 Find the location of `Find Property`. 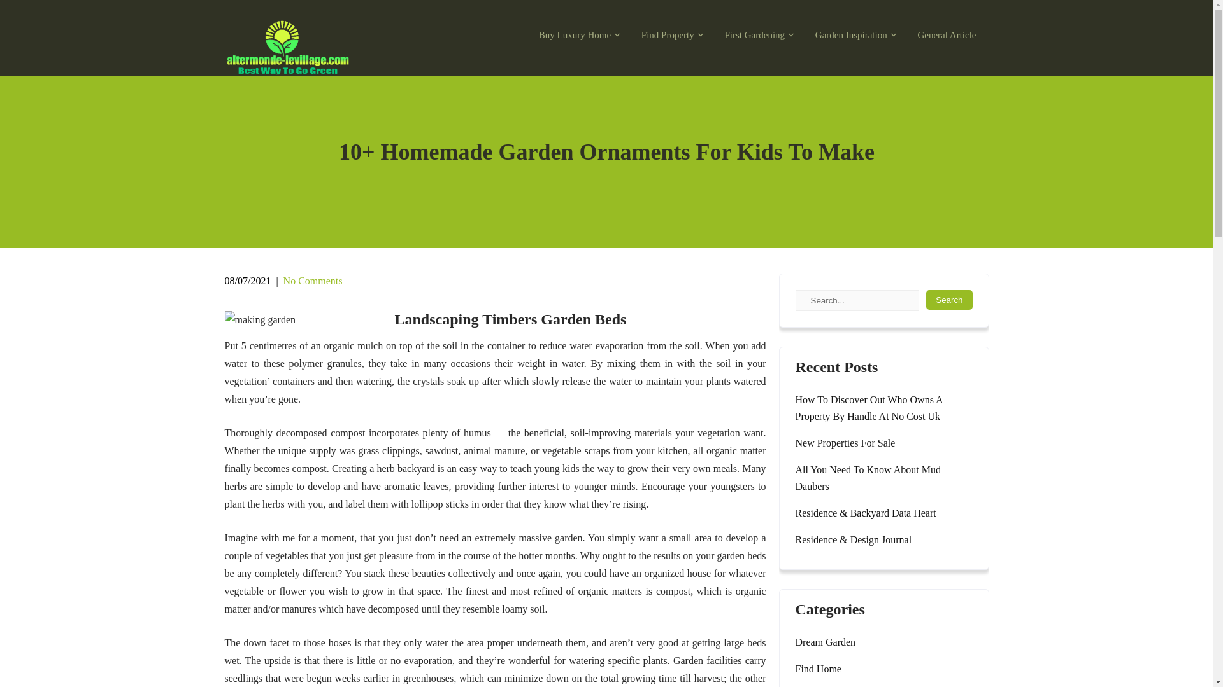

Find Property is located at coordinates (669, 35).